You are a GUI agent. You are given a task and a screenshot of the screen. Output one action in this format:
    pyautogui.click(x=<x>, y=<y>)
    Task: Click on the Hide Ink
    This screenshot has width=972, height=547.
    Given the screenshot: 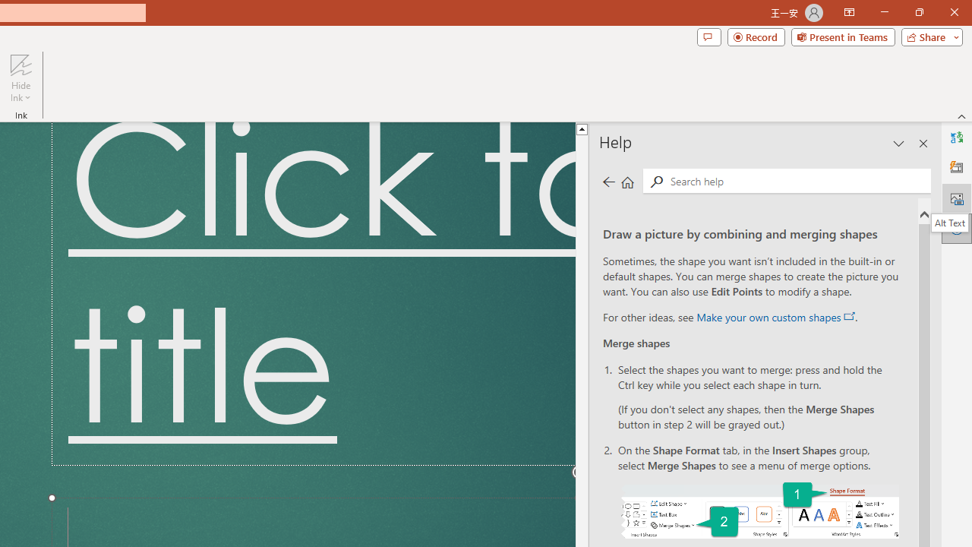 What is the action you would take?
    pyautogui.click(x=21, y=77)
    